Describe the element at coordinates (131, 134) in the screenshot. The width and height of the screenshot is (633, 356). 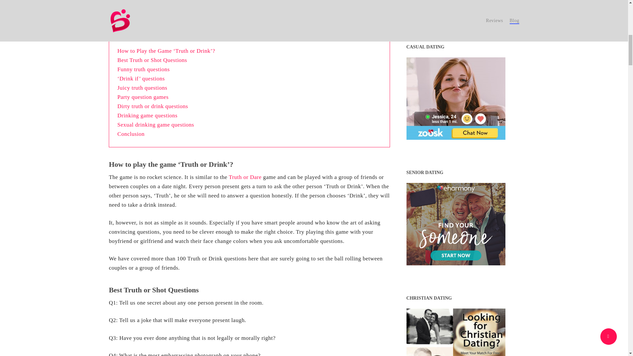
I see `Conclusion` at that location.